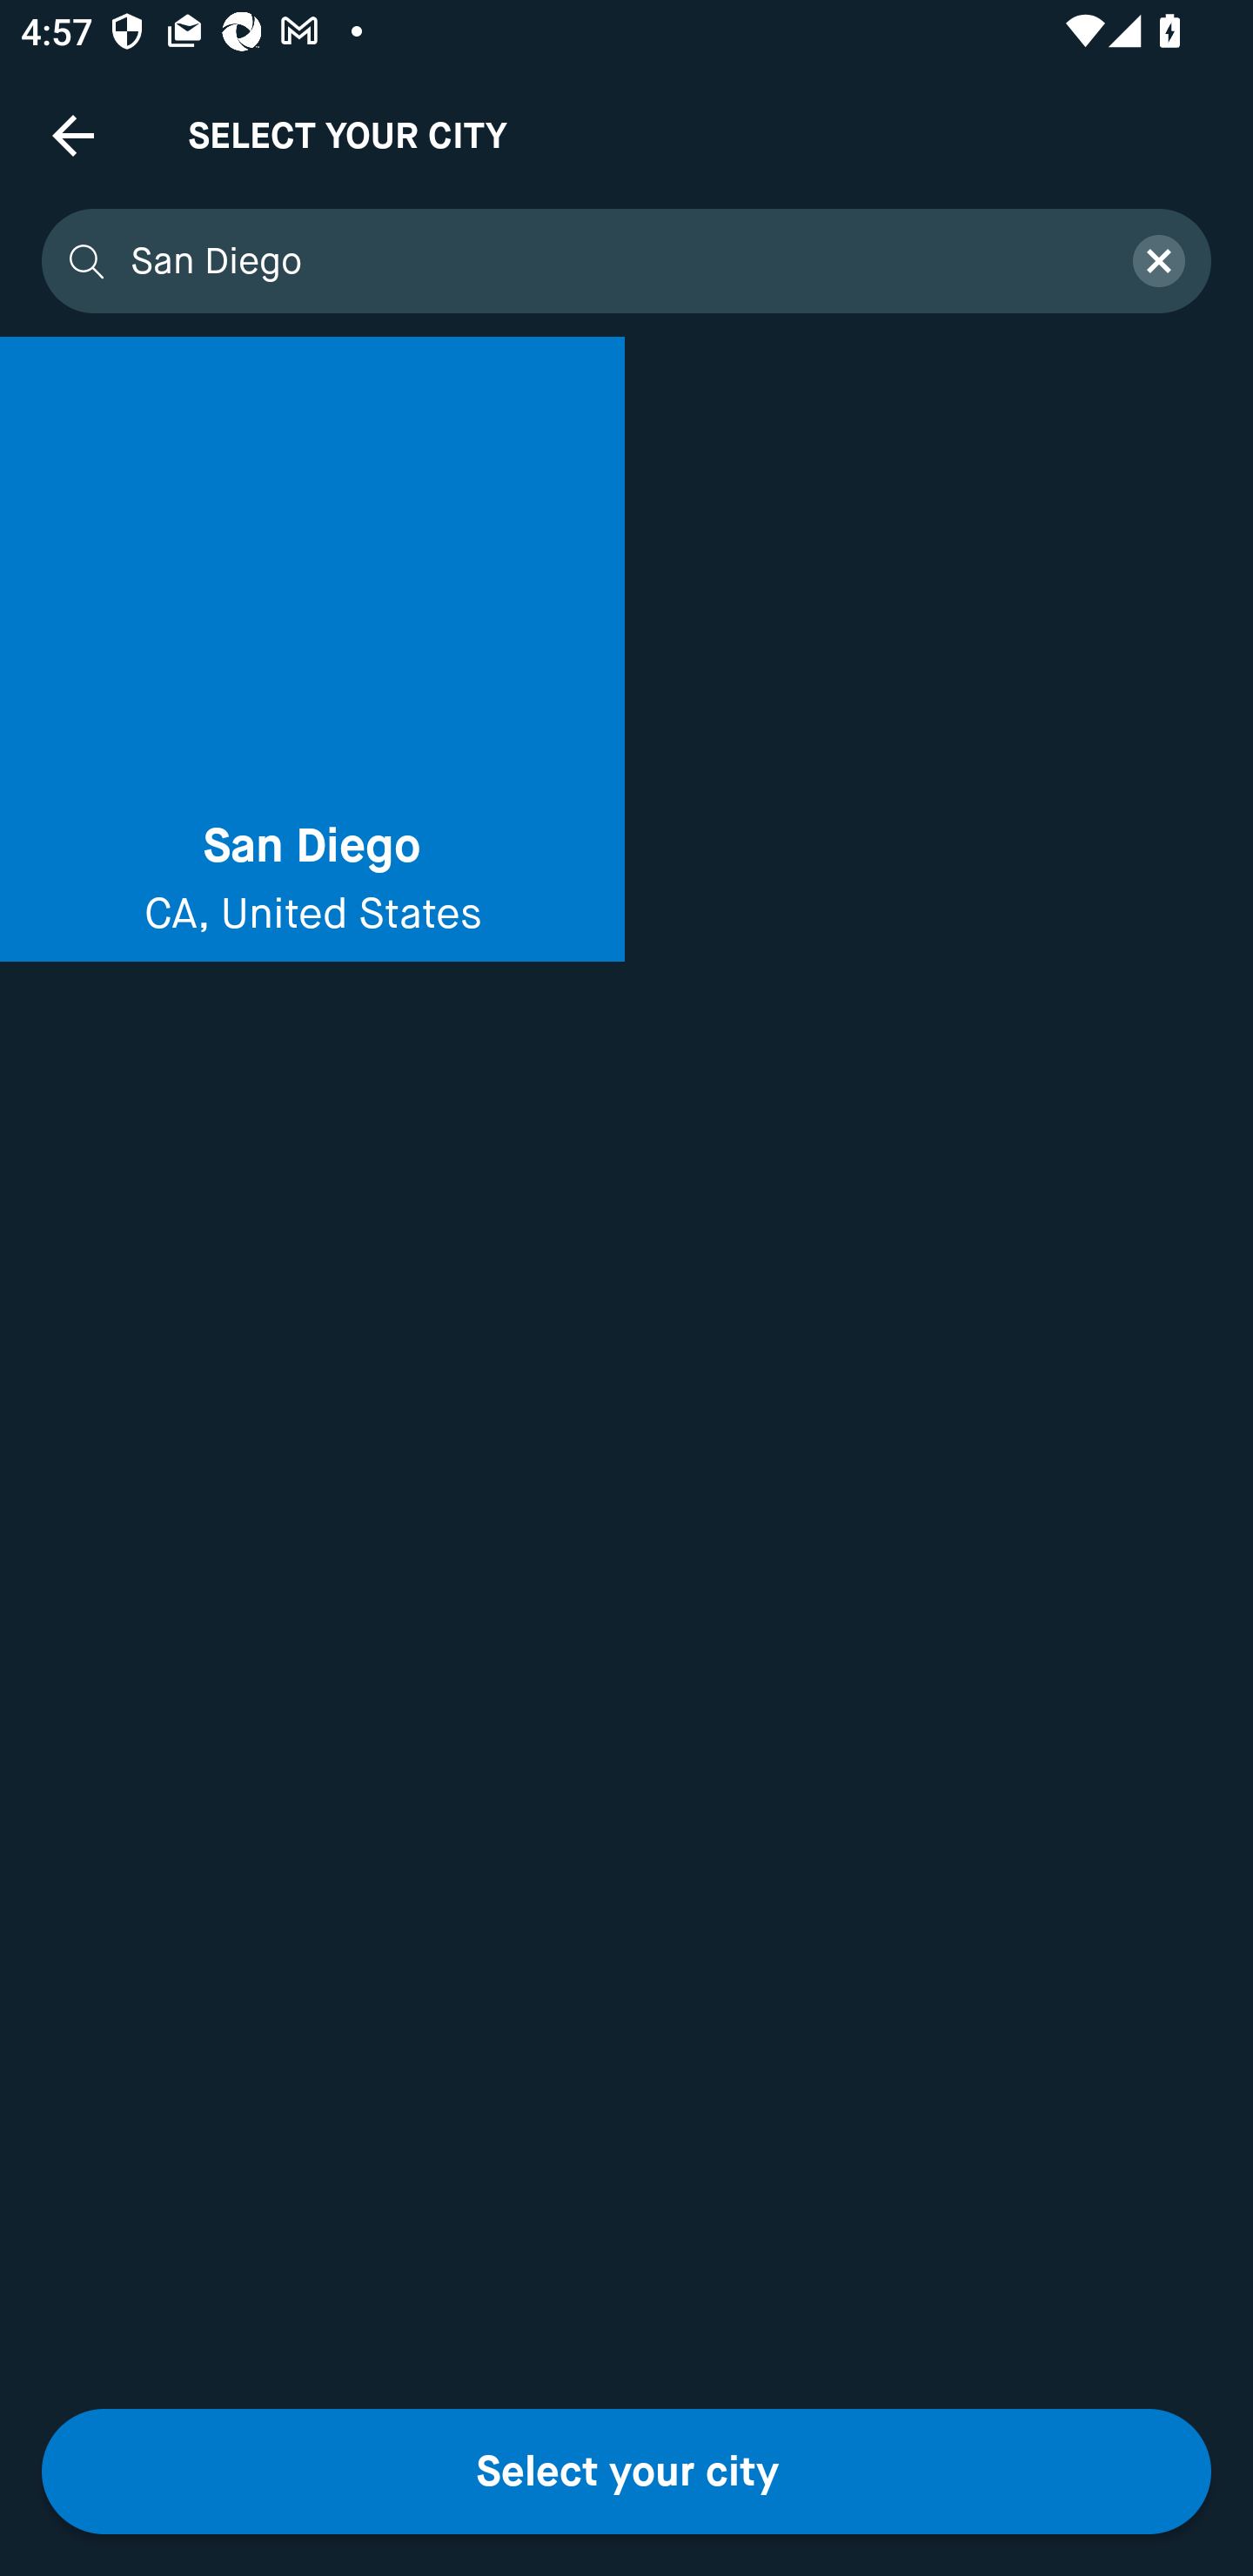  What do you see at coordinates (73, 135) in the screenshot?
I see `Navigate up` at bounding box center [73, 135].